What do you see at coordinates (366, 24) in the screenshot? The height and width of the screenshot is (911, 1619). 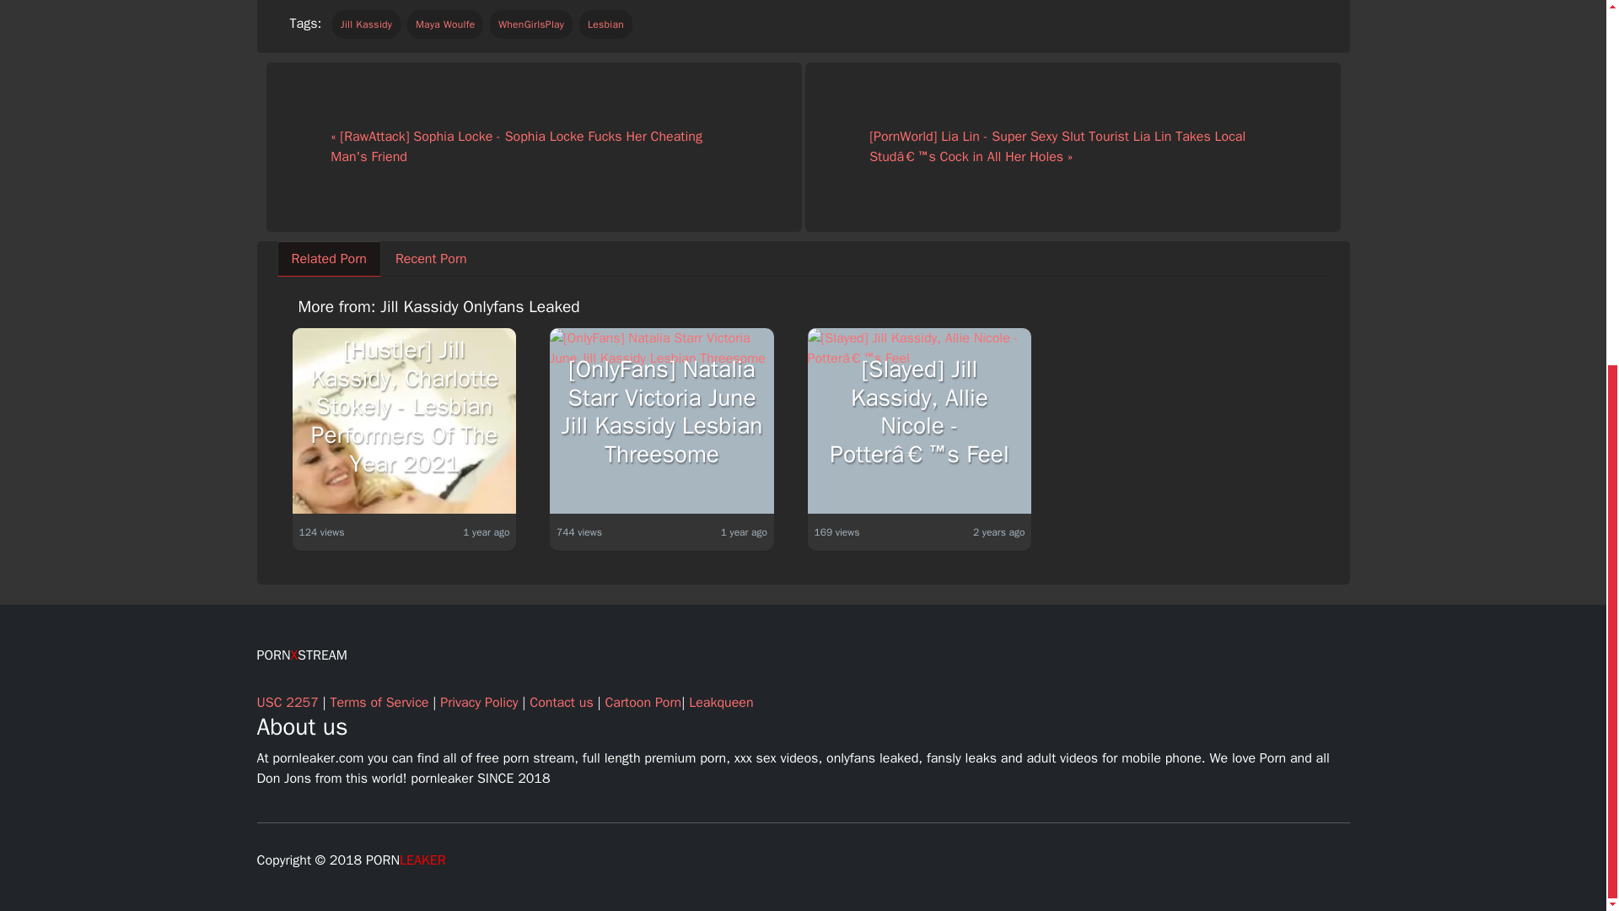 I see `Jill Kassidy` at bounding box center [366, 24].